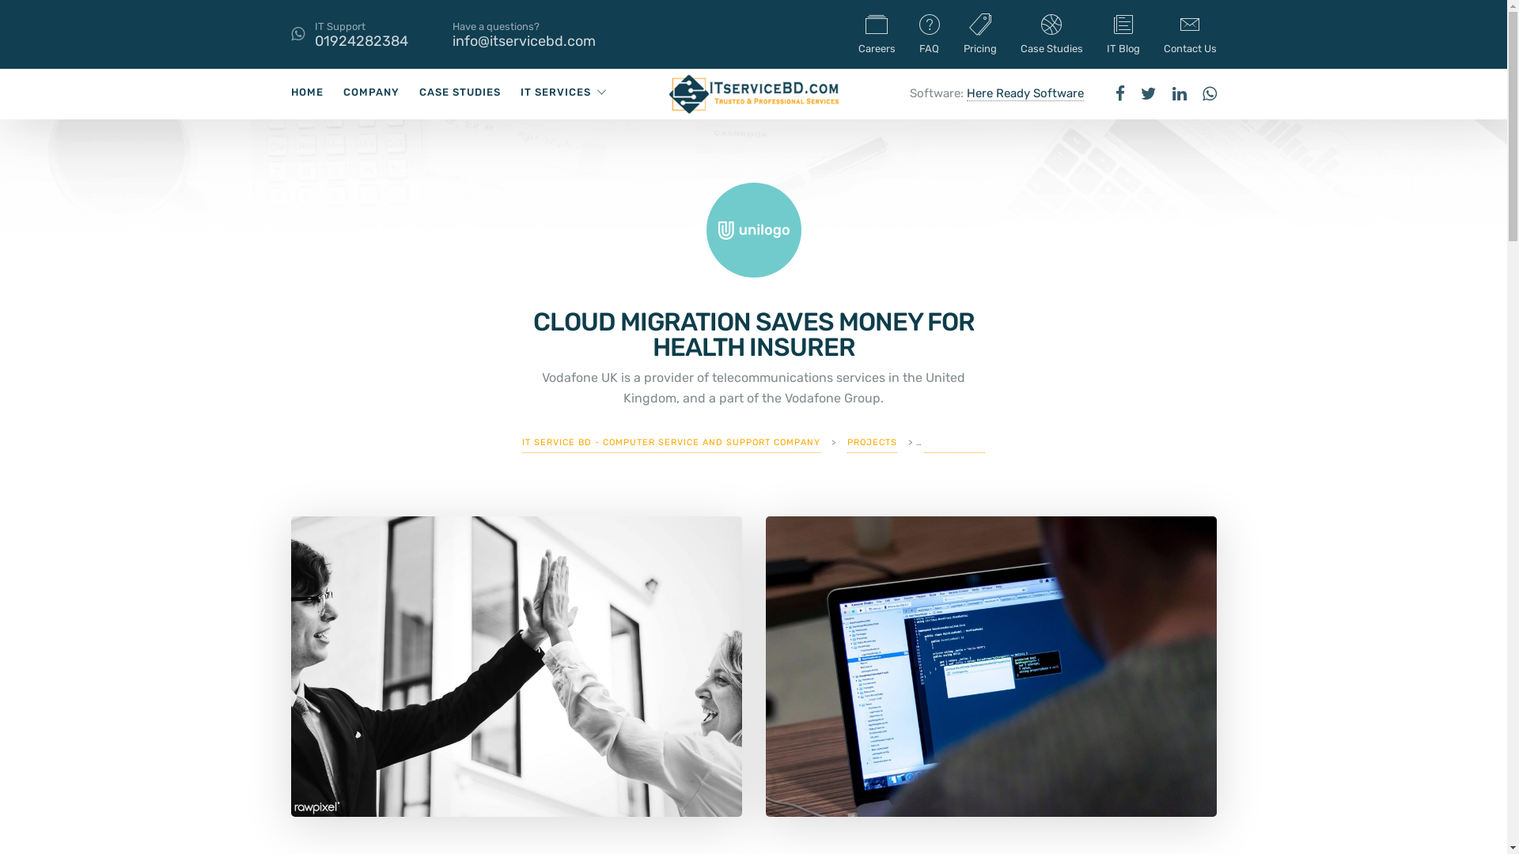 This screenshot has height=854, width=1519. What do you see at coordinates (980, 35) in the screenshot?
I see `Pricing` at bounding box center [980, 35].